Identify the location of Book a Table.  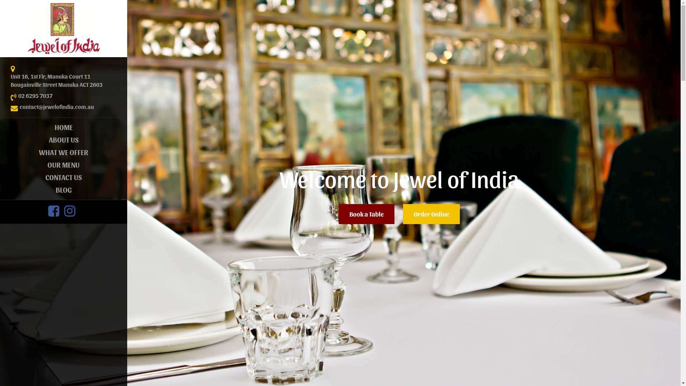
(367, 214).